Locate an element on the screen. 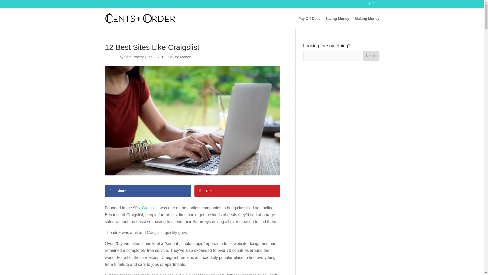 The width and height of the screenshot is (488, 275). Saving Money is located at coordinates (337, 23).